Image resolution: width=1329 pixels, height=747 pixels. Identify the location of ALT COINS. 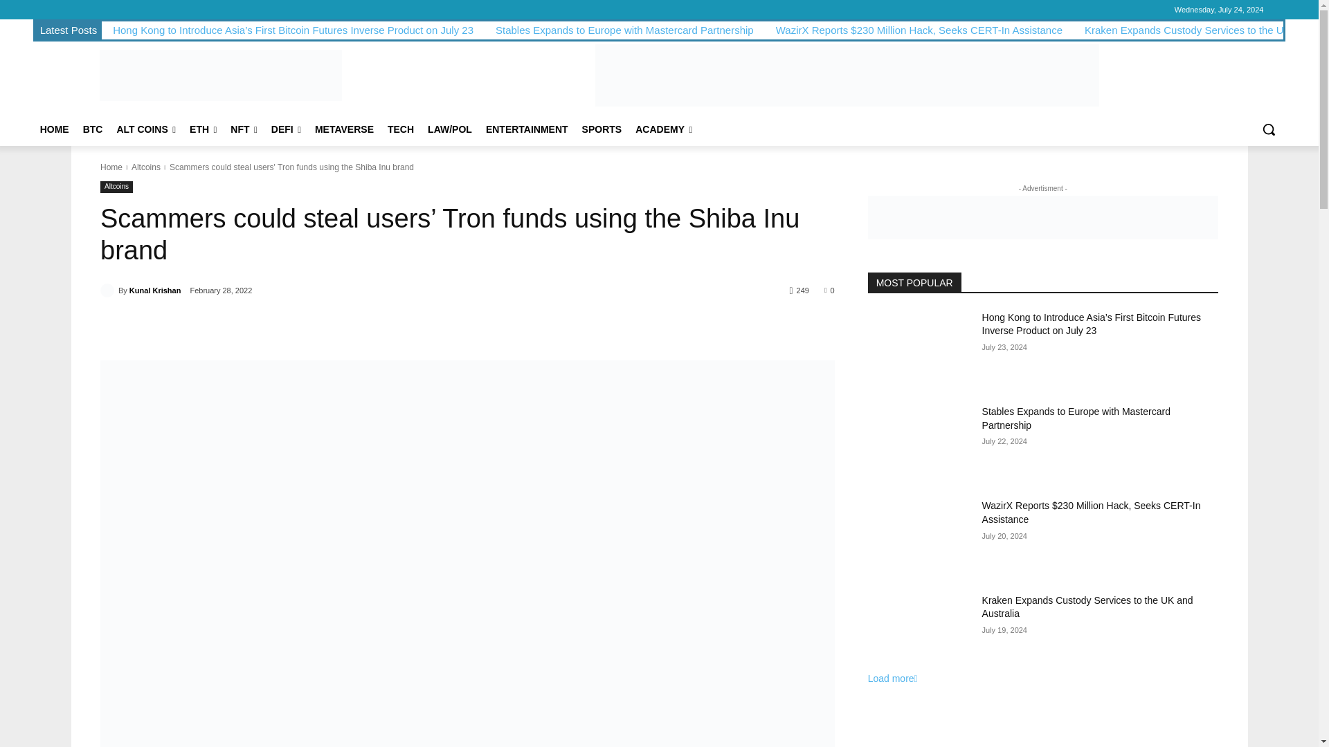
(145, 129).